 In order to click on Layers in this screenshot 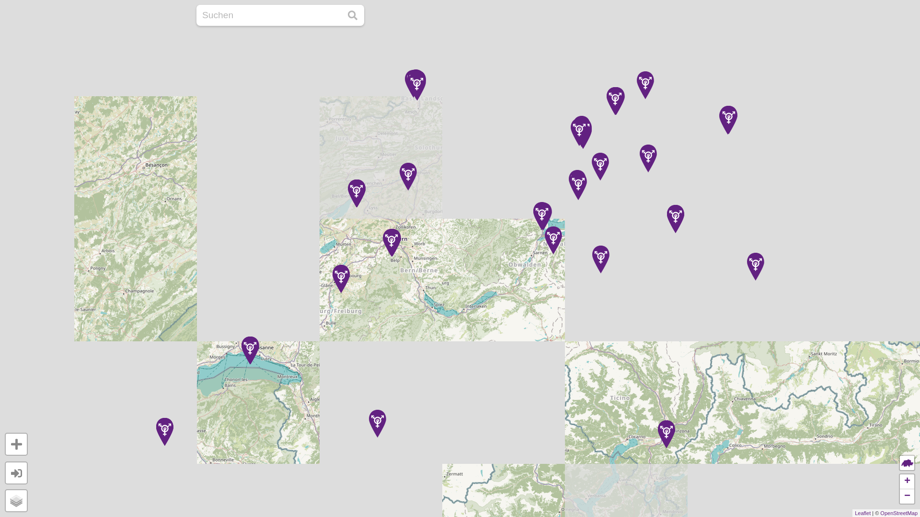, I will do `click(16, 501)`.